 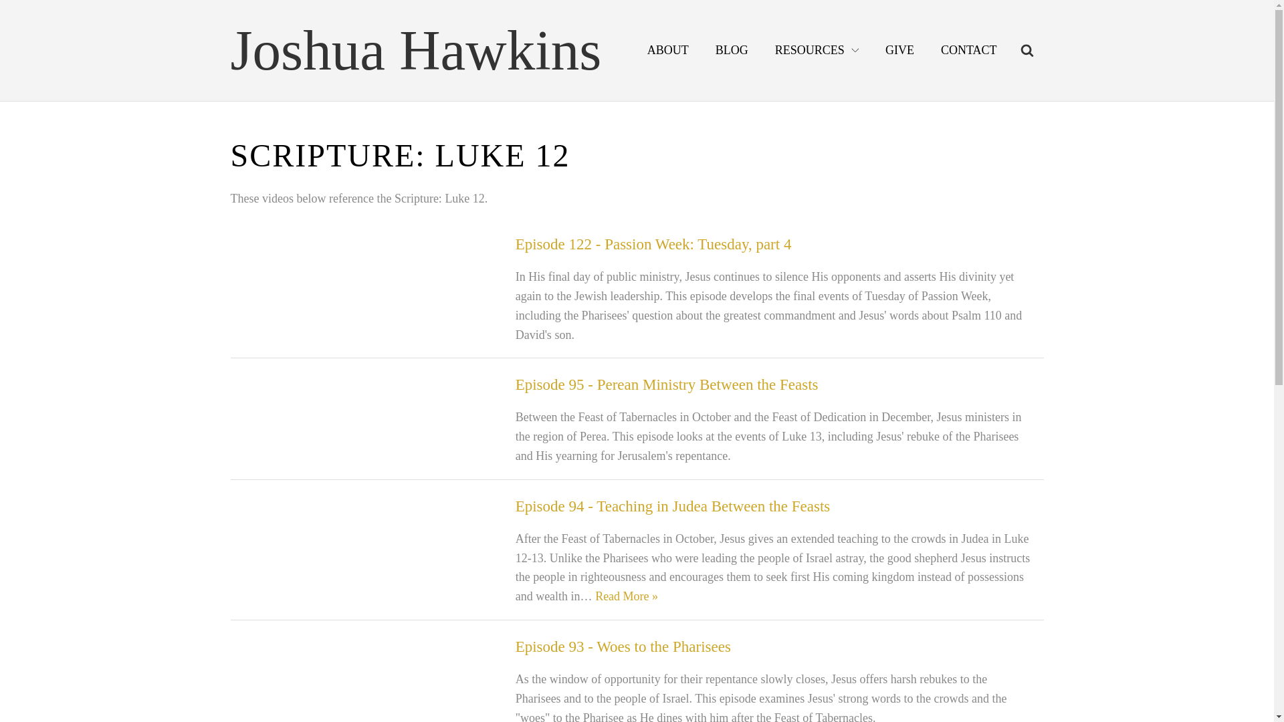 What do you see at coordinates (673, 507) in the screenshot?
I see `Episode 94 - Teaching in Judea Between the Feasts` at bounding box center [673, 507].